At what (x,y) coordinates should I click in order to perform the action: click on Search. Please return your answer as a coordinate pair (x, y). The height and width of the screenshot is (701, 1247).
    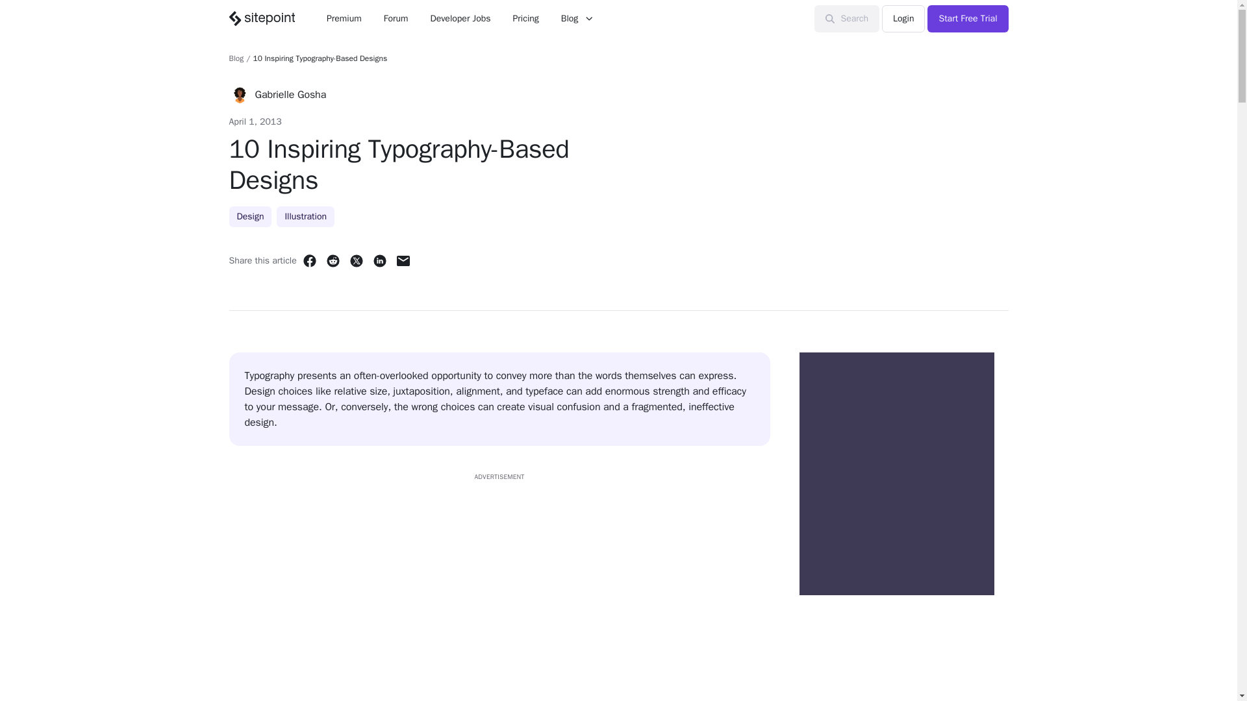
    Looking at the image, I should click on (847, 18).